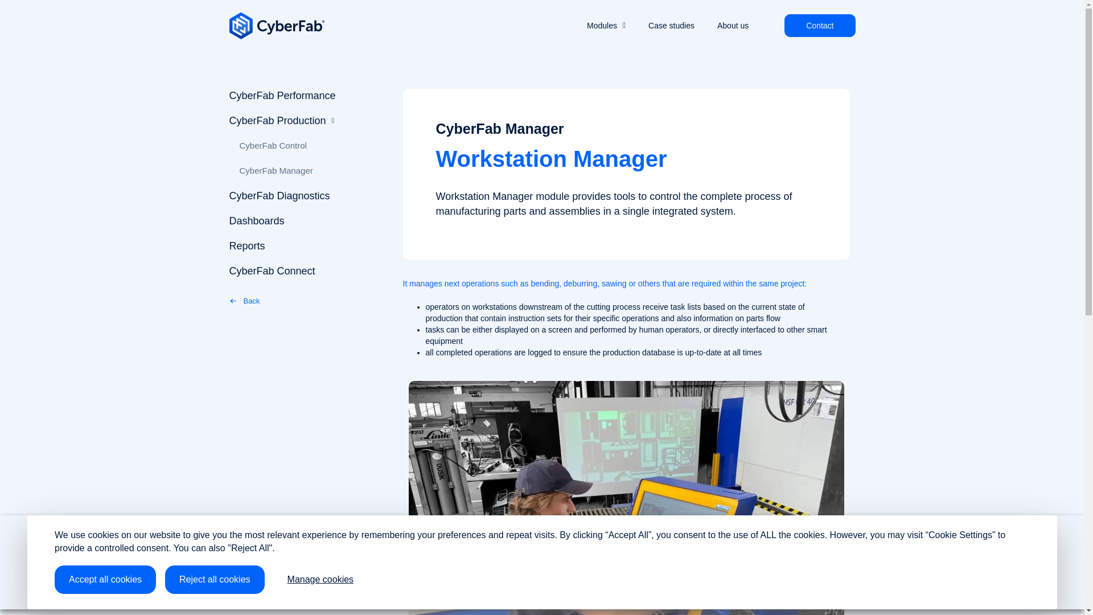 This screenshot has height=615, width=1093. Describe the element at coordinates (307, 196) in the screenshot. I see `CyberFab Diagnostics` at that location.